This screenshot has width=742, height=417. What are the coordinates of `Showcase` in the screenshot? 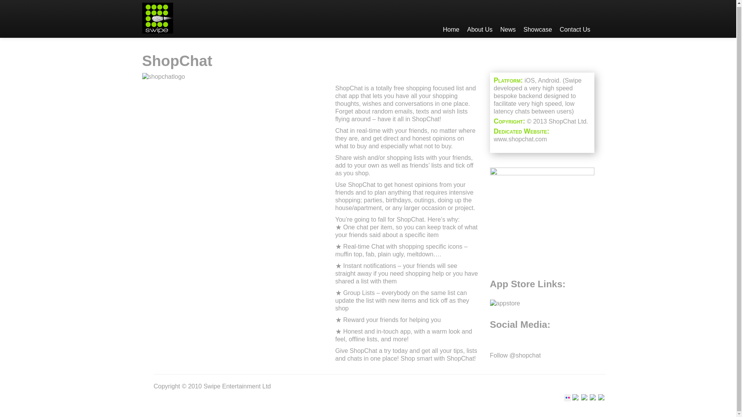 It's located at (538, 19).